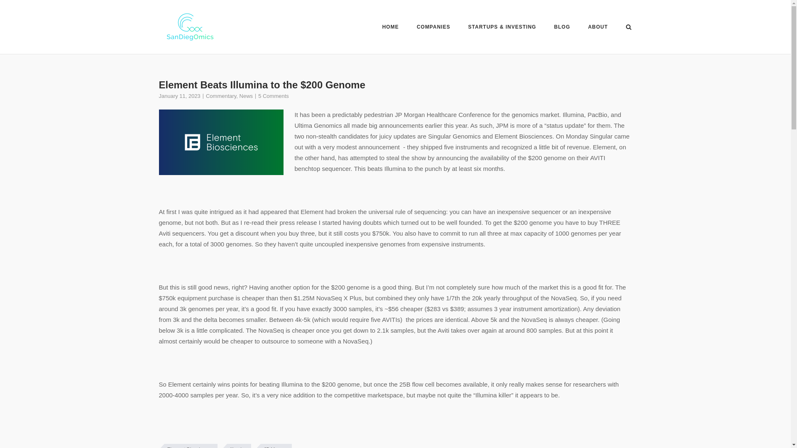 The image size is (797, 448). What do you see at coordinates (562, 28) in the screenshot?
I see `BLOG` at bounding box center [562, 28].